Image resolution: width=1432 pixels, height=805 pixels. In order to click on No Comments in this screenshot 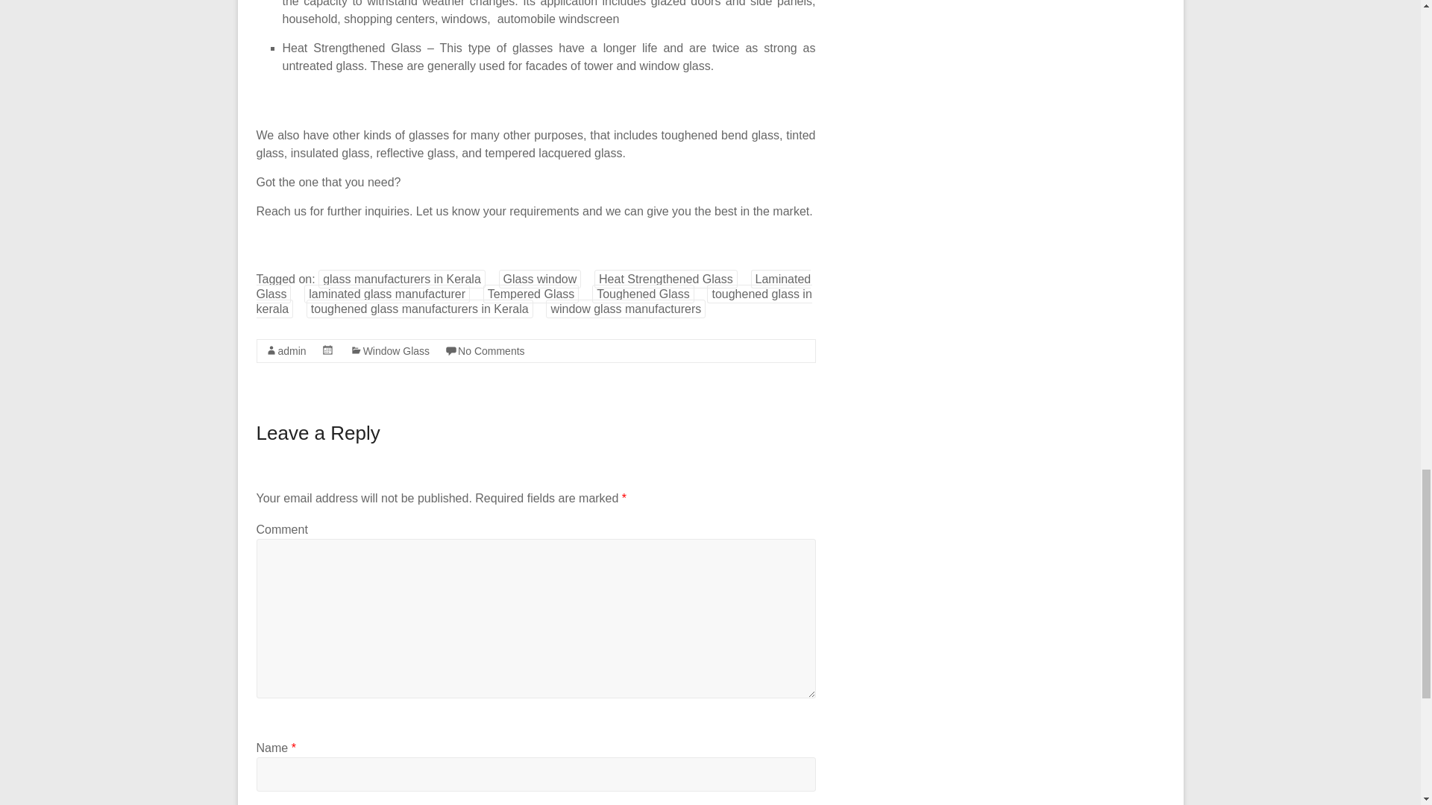, I will do `click(491, 351)`.